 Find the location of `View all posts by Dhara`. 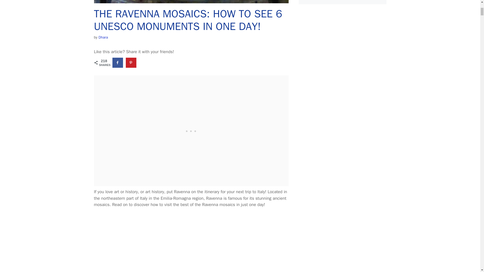

View all posts by Dhara is located at coordinates (103, 37).